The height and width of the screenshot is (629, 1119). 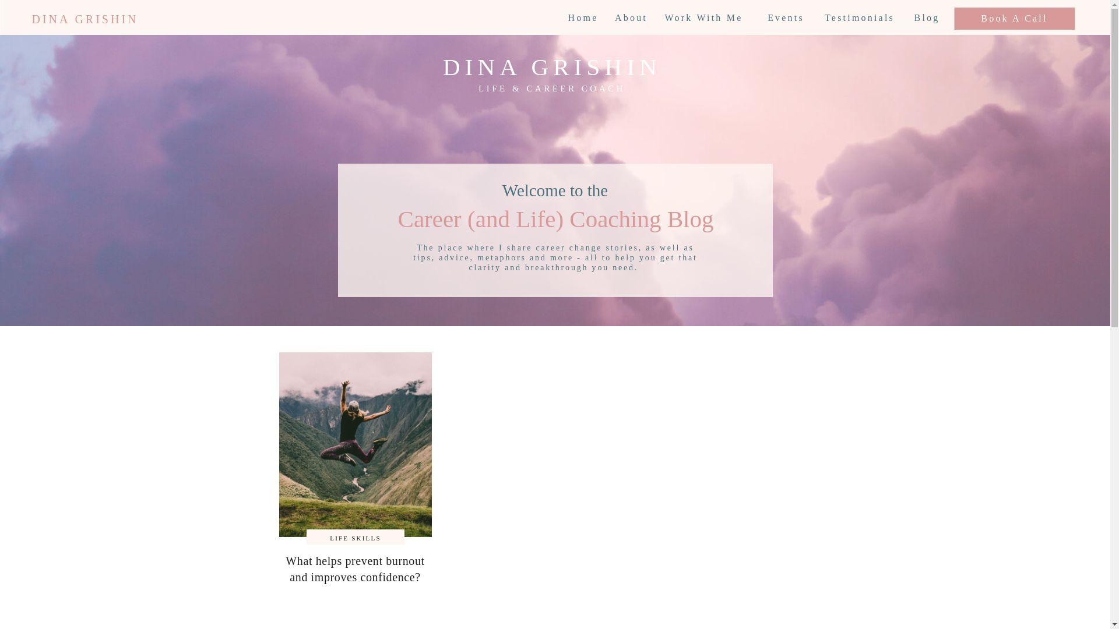 I want to click on DINA GRISHIN, so click(x=85, y=19).